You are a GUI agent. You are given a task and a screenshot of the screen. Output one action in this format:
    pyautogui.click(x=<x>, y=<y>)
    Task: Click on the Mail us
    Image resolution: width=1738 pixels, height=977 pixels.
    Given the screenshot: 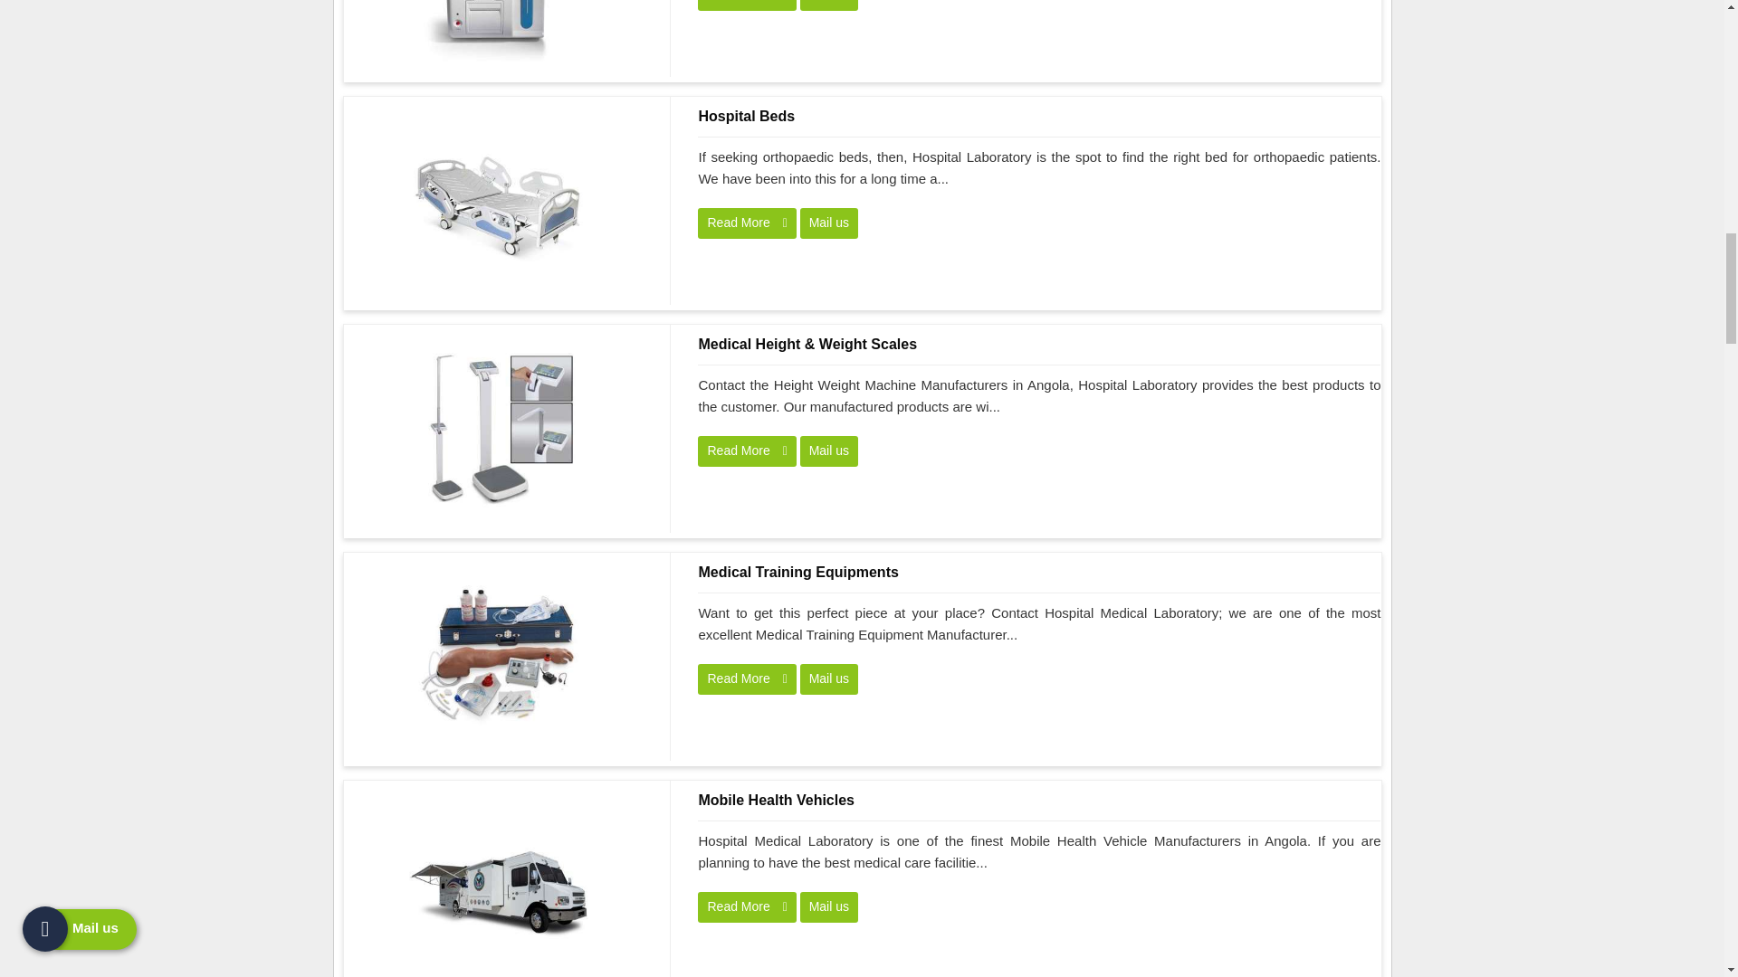 What is the action you would take?
    pyautogui.click(x=829, y=451)
    